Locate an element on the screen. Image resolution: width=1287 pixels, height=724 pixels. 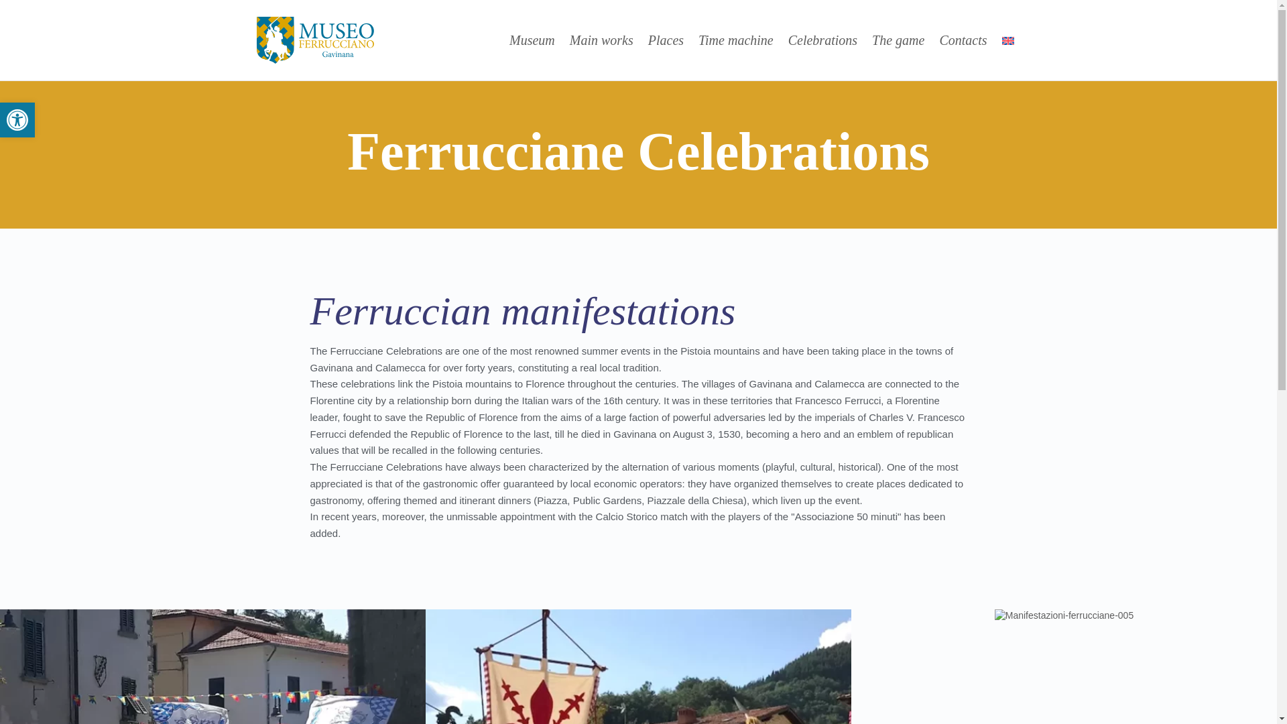
Places is located at coordinates (17, 120).